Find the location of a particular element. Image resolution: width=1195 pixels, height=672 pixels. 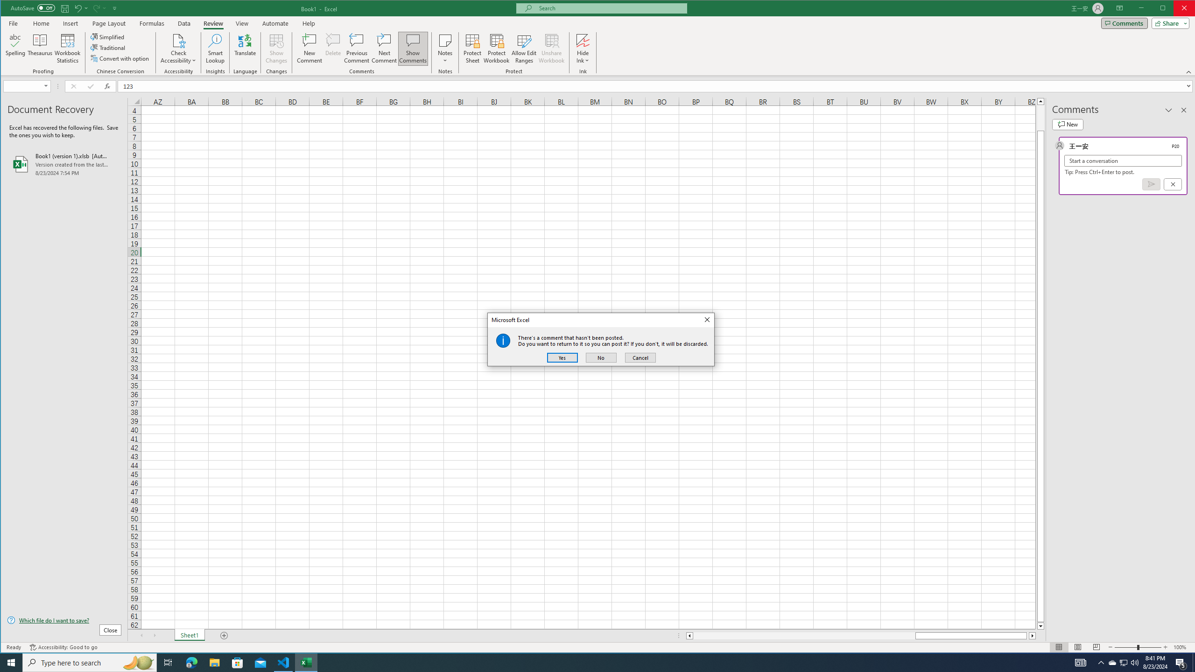

Help is located at coordinates (309, 23).